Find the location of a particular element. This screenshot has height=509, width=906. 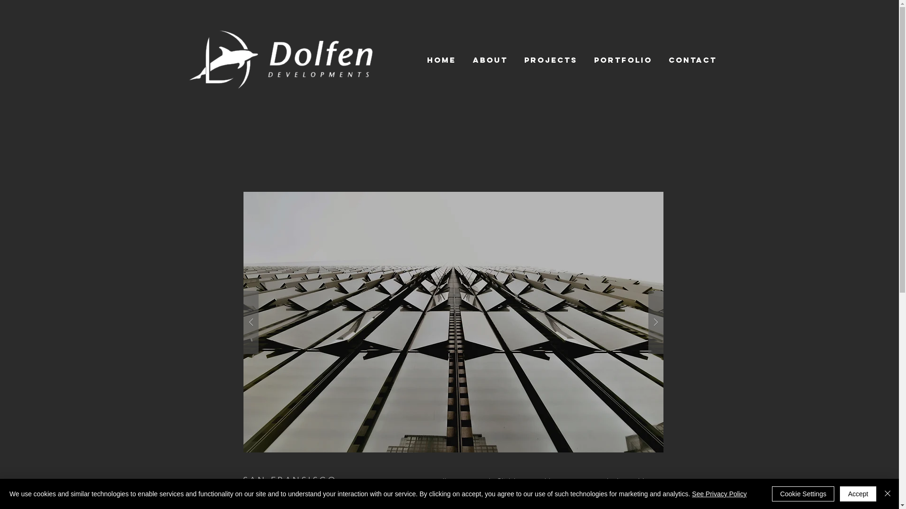

See Privacy Policy is located at coordinates (720, 494).